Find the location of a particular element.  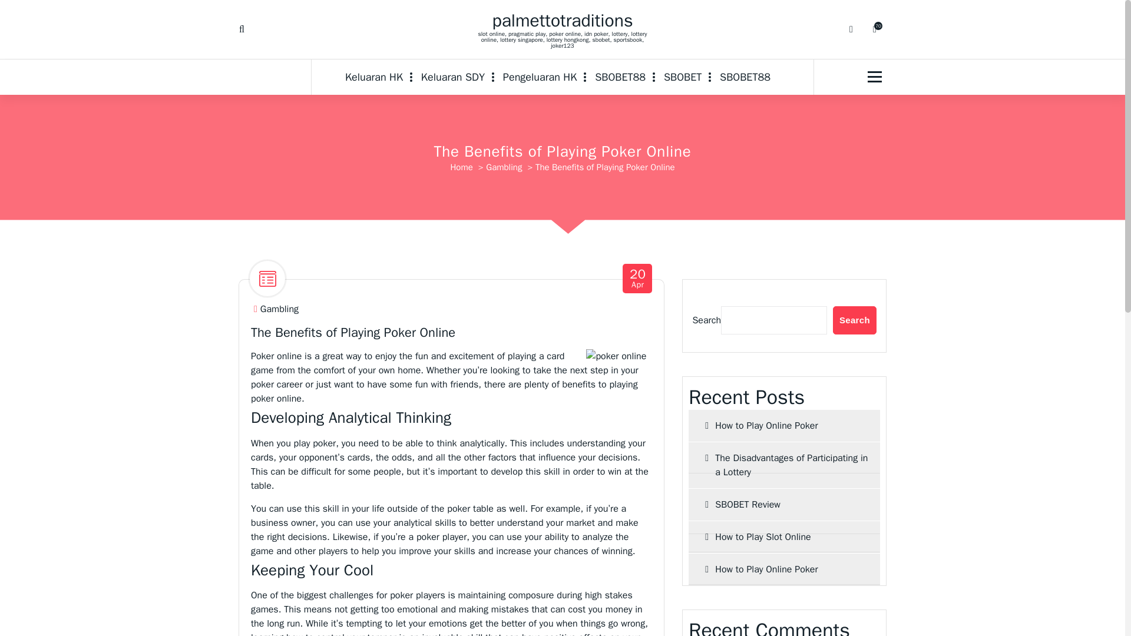

Search is located at coordinates (279, 309).